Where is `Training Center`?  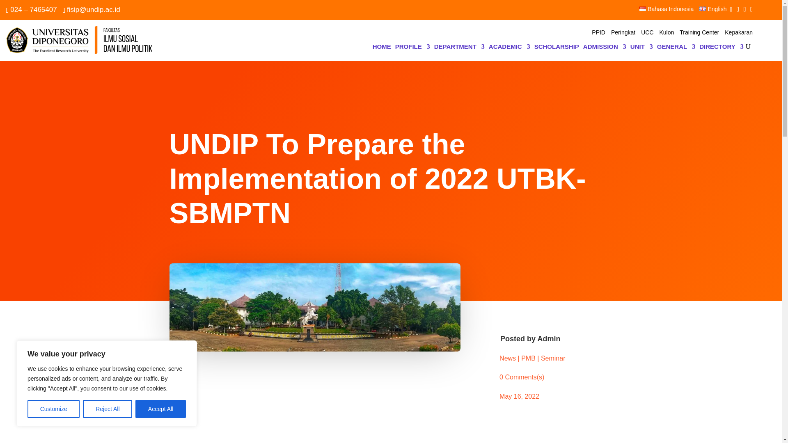
Training Center is located at coordinates (699, 34).